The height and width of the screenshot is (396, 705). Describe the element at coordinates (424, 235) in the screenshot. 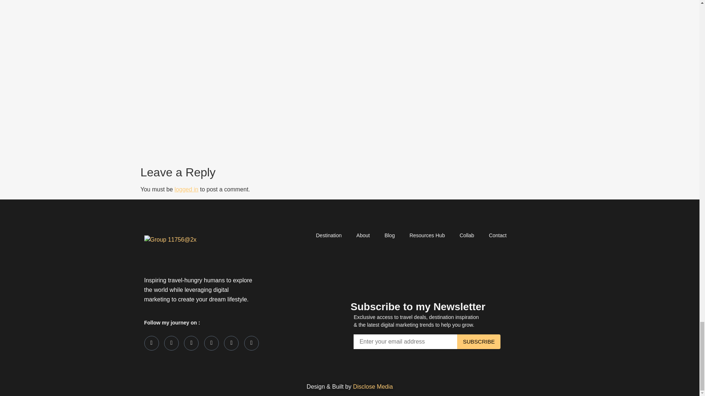

I see `Resources Hub` at that location.